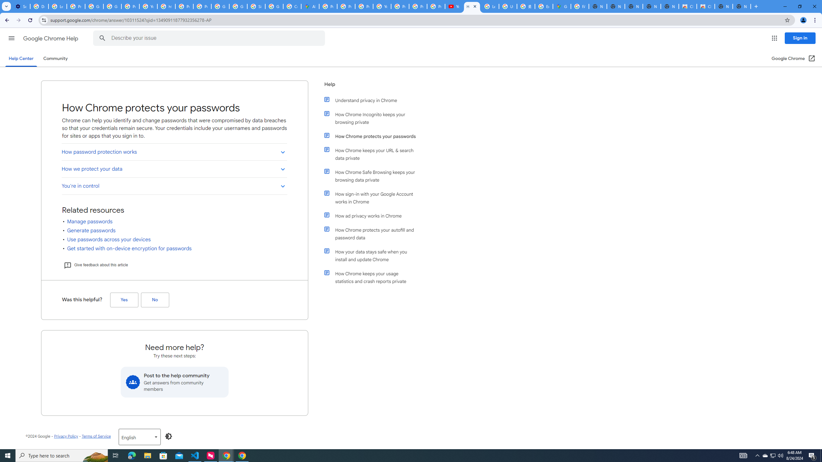 The height and width of the screenshot is (462, 822). What do you see at coordinates (742, 6) in the screenshot?
I see `New Tab` at bounding box center [742, 6].